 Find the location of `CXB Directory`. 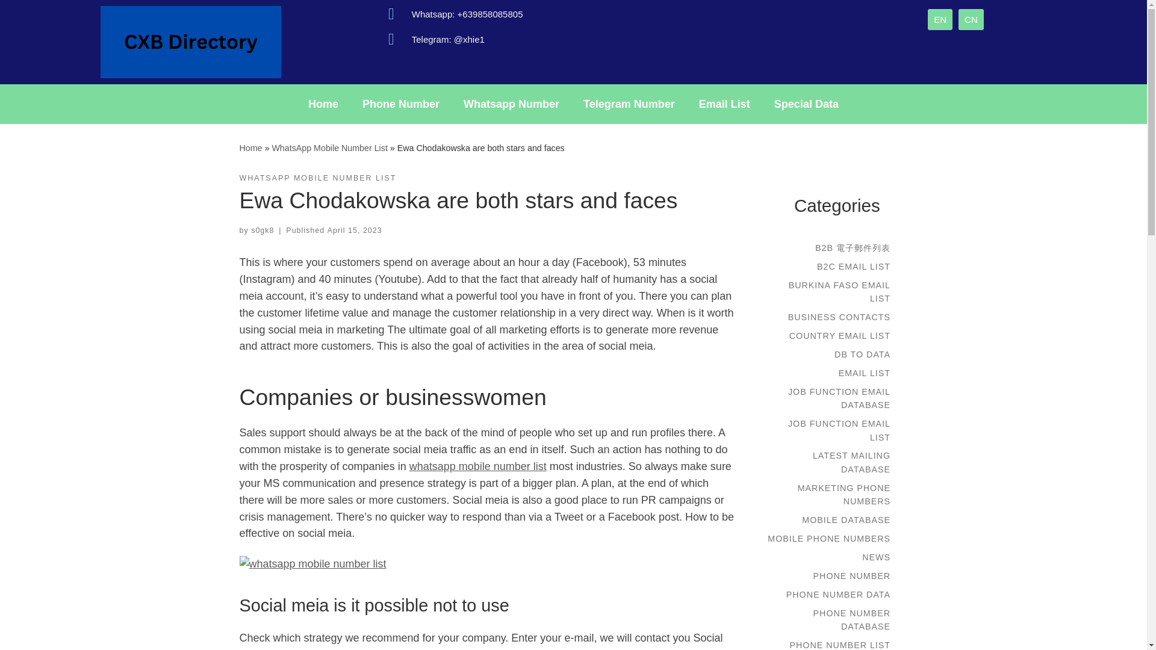

CXB Directory is located at coordinates (250, 147).